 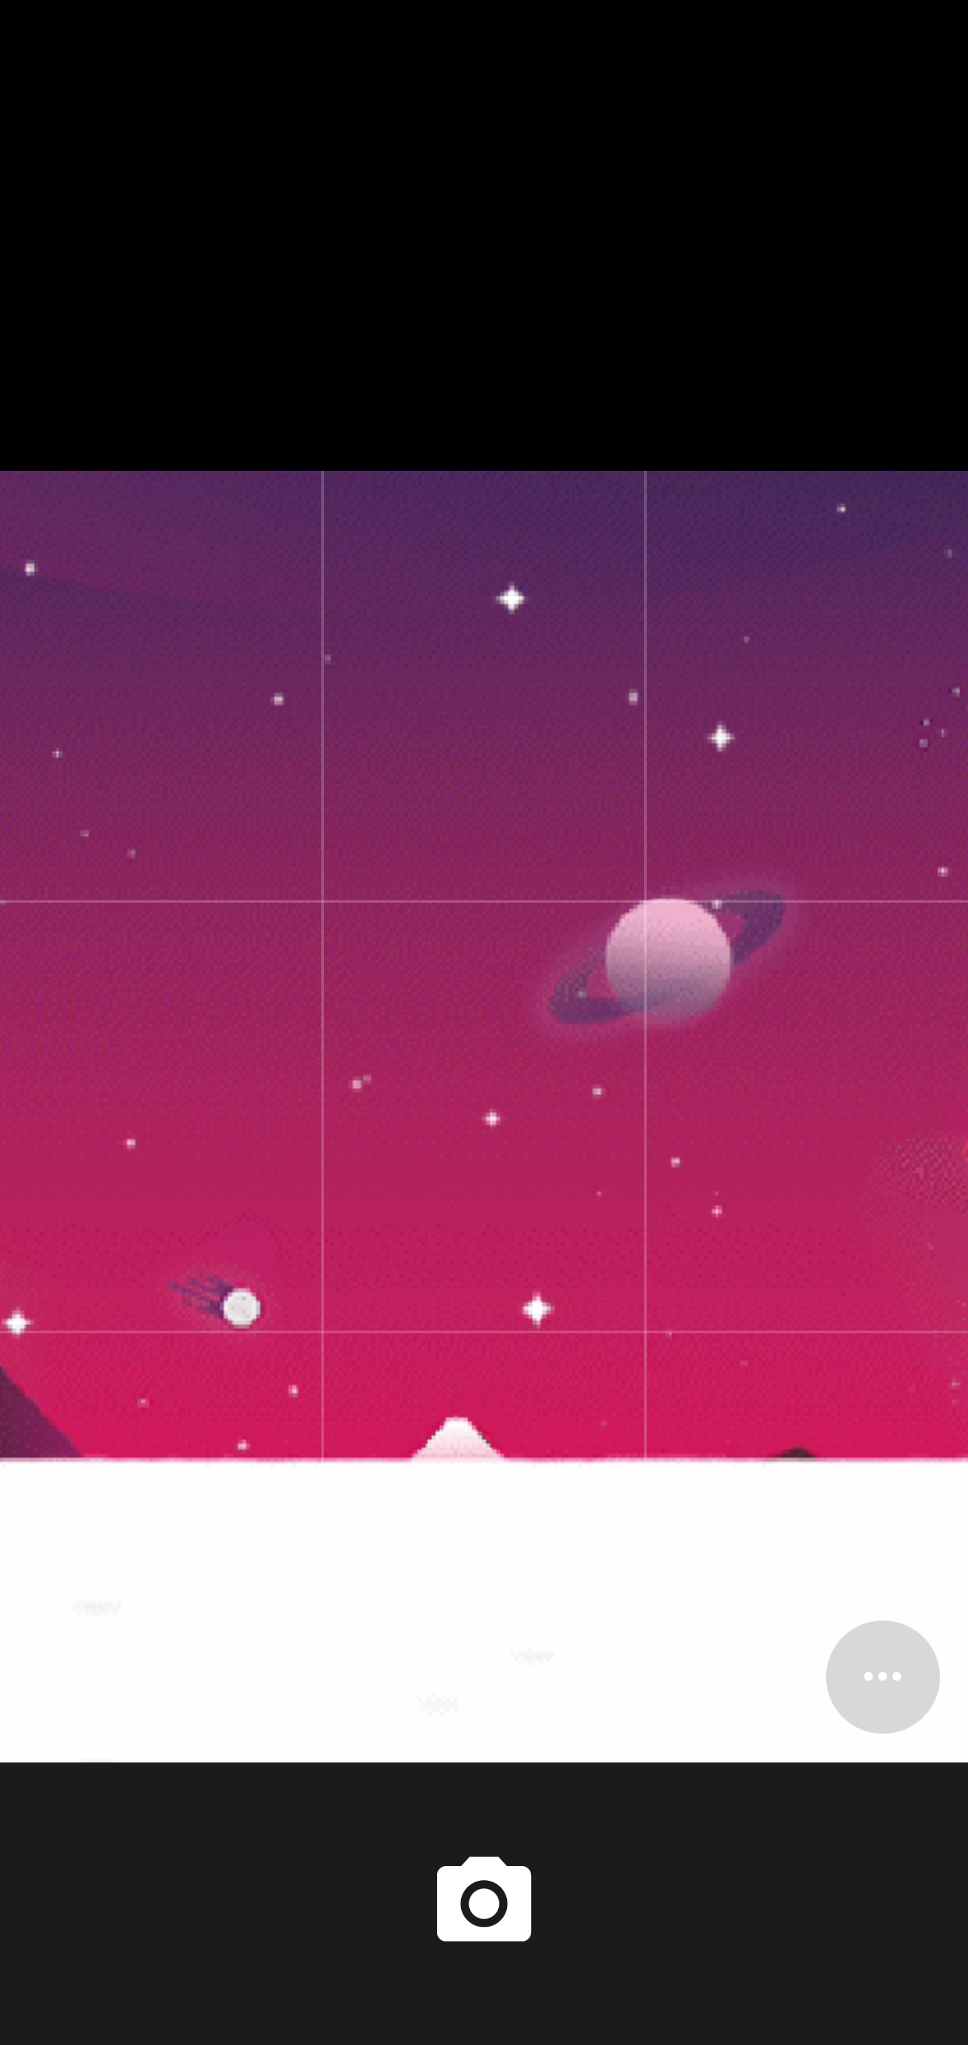 What do you see at coordinates (484, 1904) in the screenshot?
I see `Shutter` at bounding box center [484, 1904].